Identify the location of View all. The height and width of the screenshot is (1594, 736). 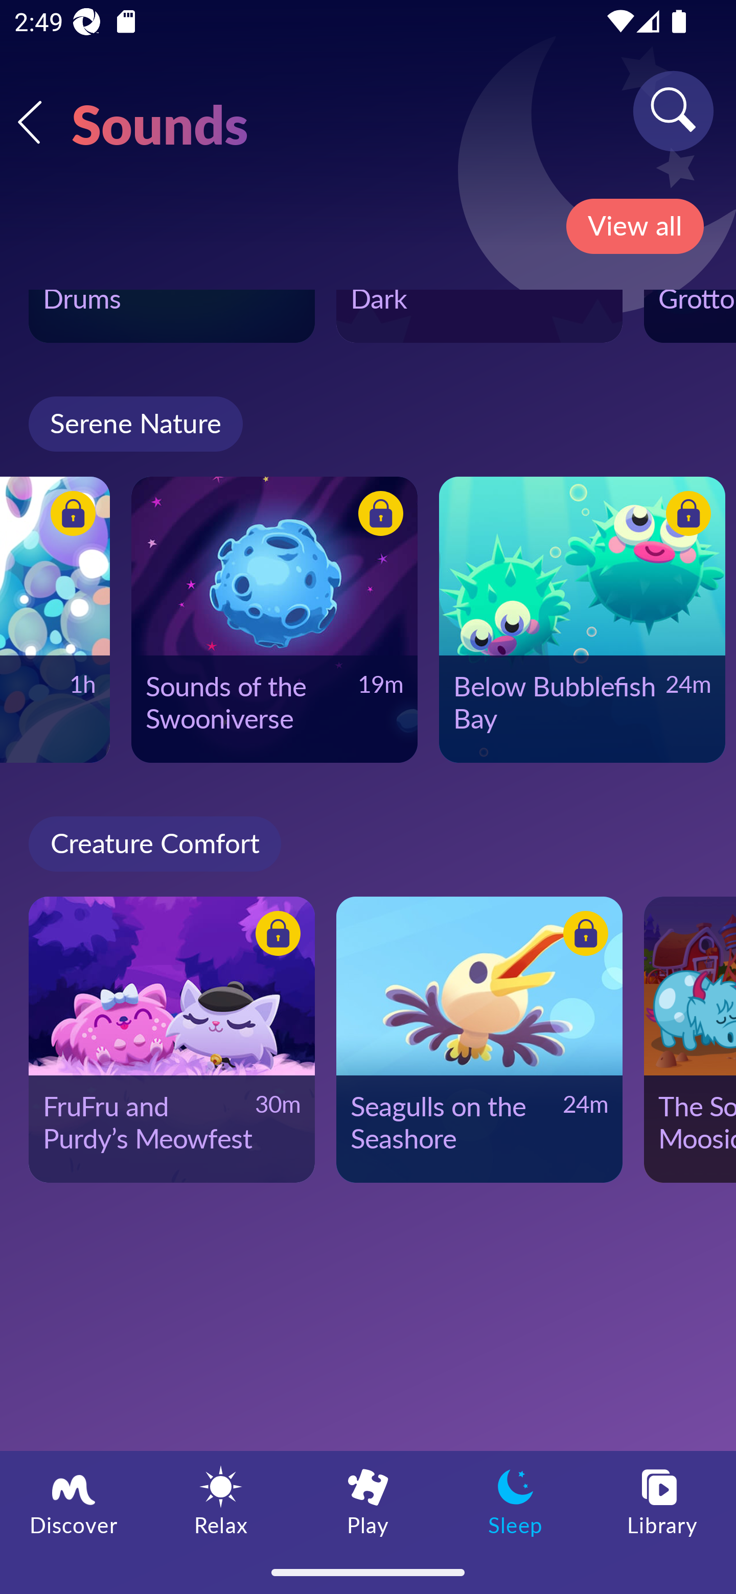
(635, 226).